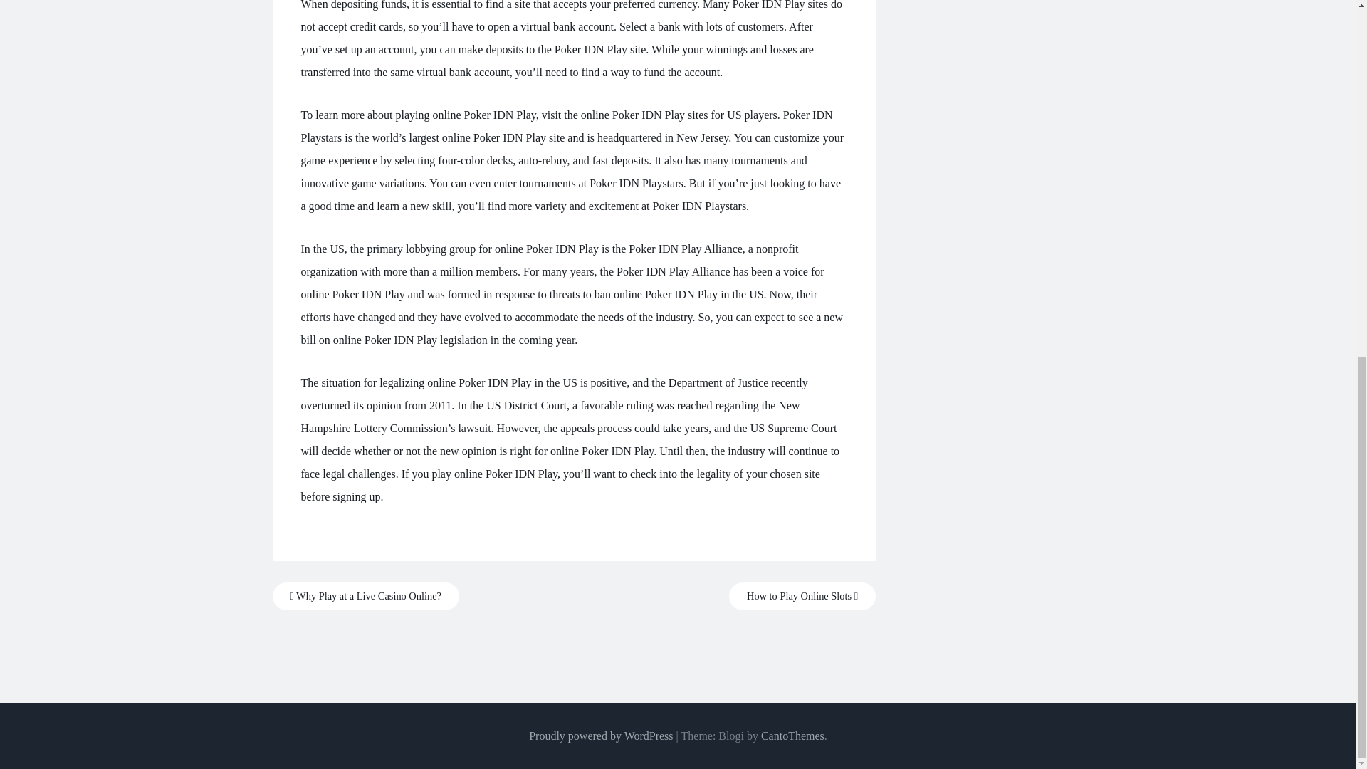 This screenshot has height=769, width=1367. Describe the element at coordinates (792, 736) in the screenshot. I see `CantoThemes` at that location.